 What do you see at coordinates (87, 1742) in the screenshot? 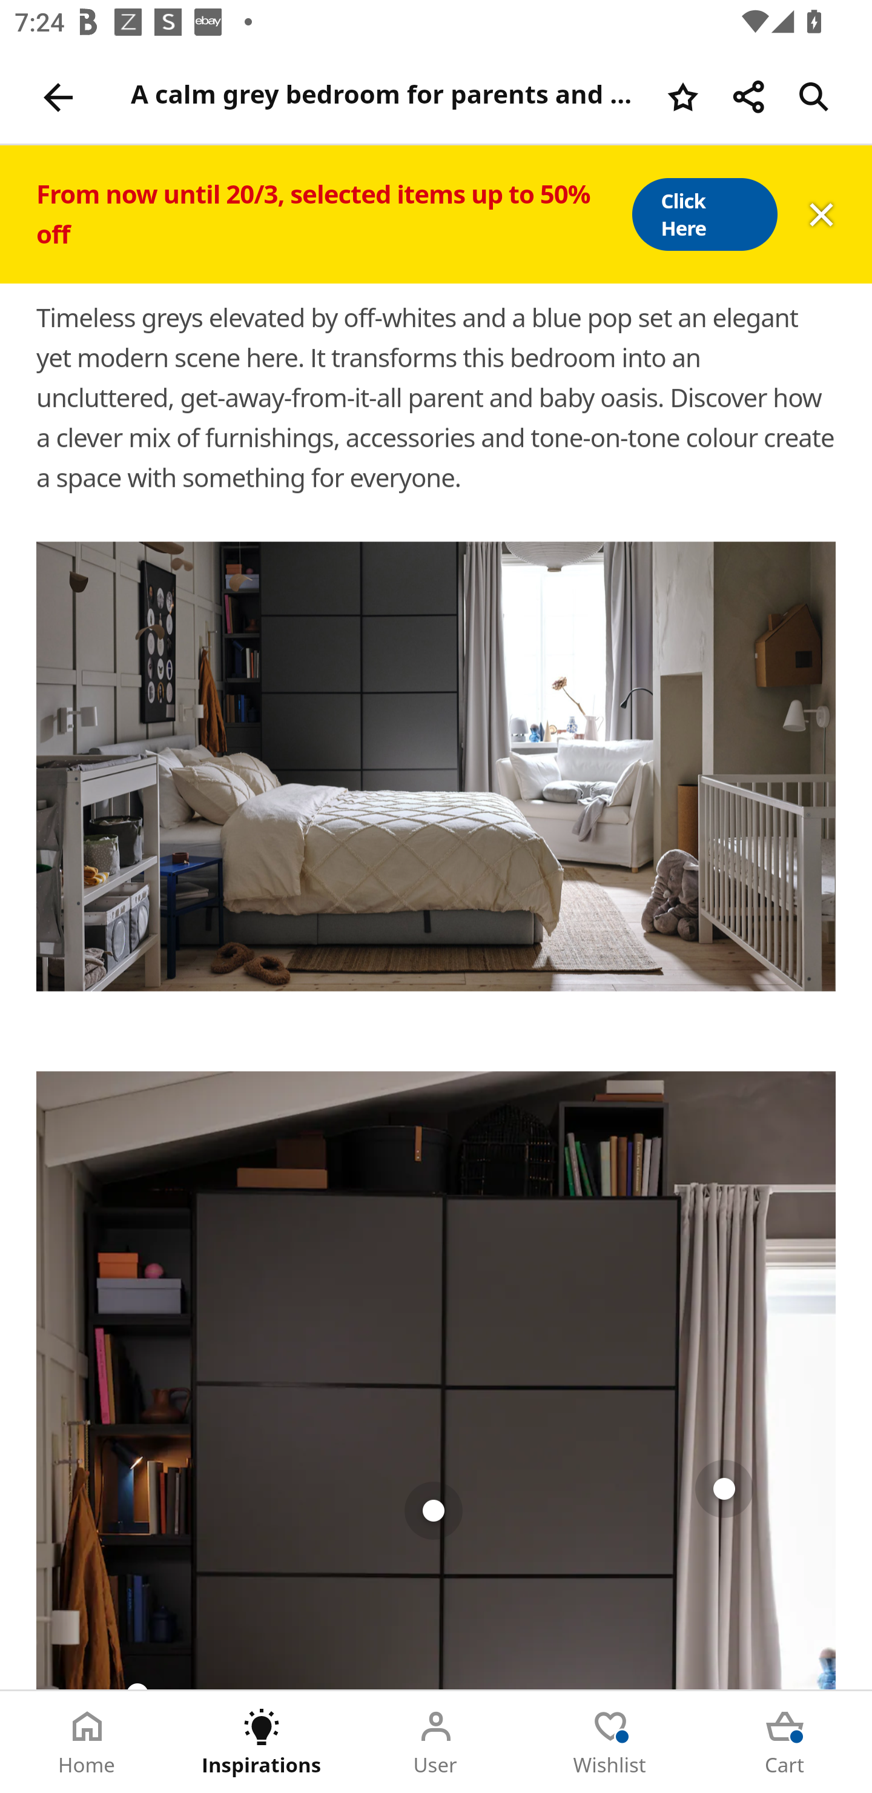
I see `Home
Tab 1 of 5` at bounding box center [87, 1742].